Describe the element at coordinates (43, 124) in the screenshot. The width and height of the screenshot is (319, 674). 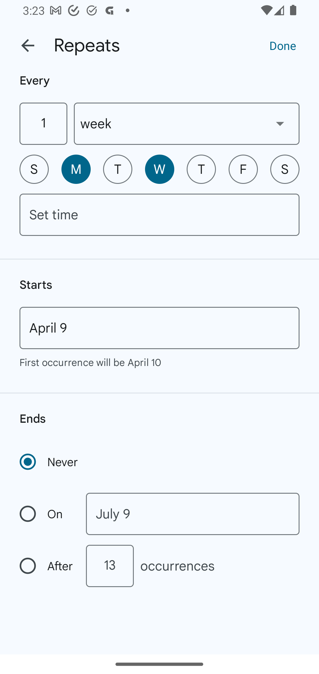
I see `1` at that location.